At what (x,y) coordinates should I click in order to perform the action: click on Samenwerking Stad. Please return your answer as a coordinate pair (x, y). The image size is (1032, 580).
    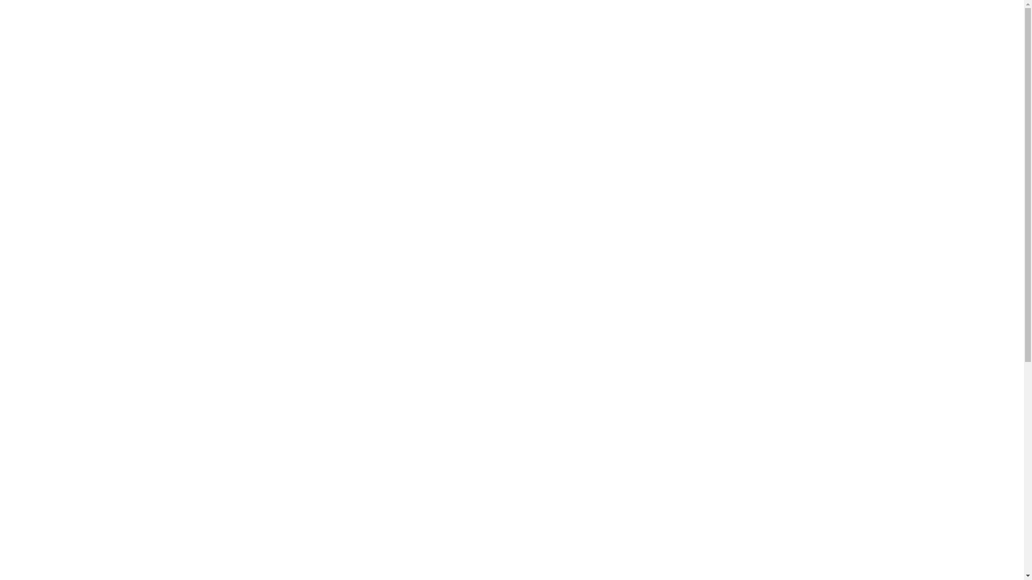
    Looking at the image, I should click on (82, 382).